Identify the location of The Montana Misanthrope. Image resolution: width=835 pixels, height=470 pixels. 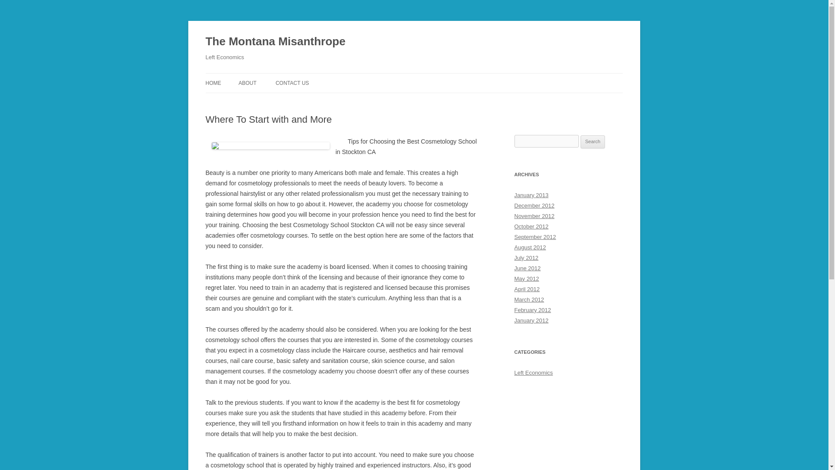
(275, 42).